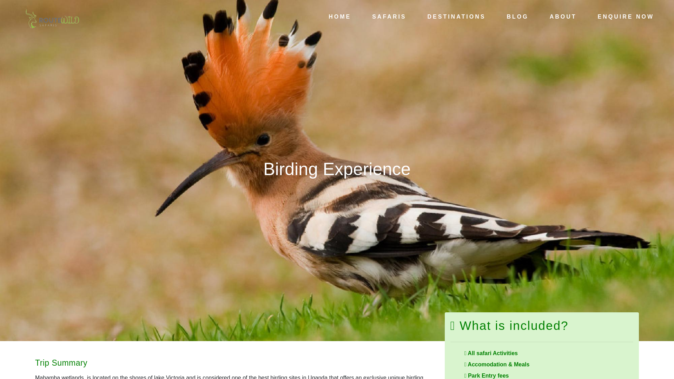 This screenshot has height=379, width=674. What do you see at coordinates (563, 17) in the screenshot?
I see `ABOUT` at bounding box center [563, 17].